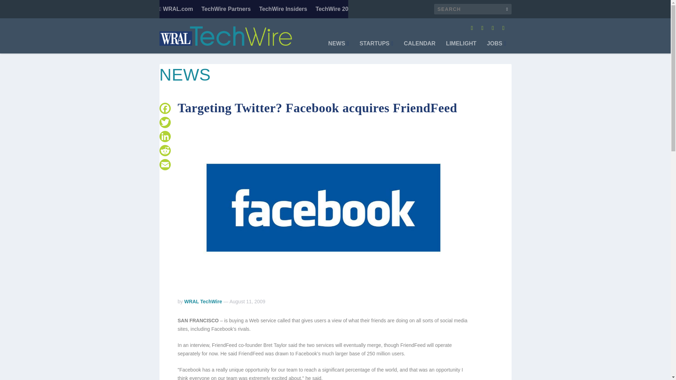  What do you see at coordinates (164, 108) in the screenshot?
I see `Facebook` at bounding box center [164, 108].